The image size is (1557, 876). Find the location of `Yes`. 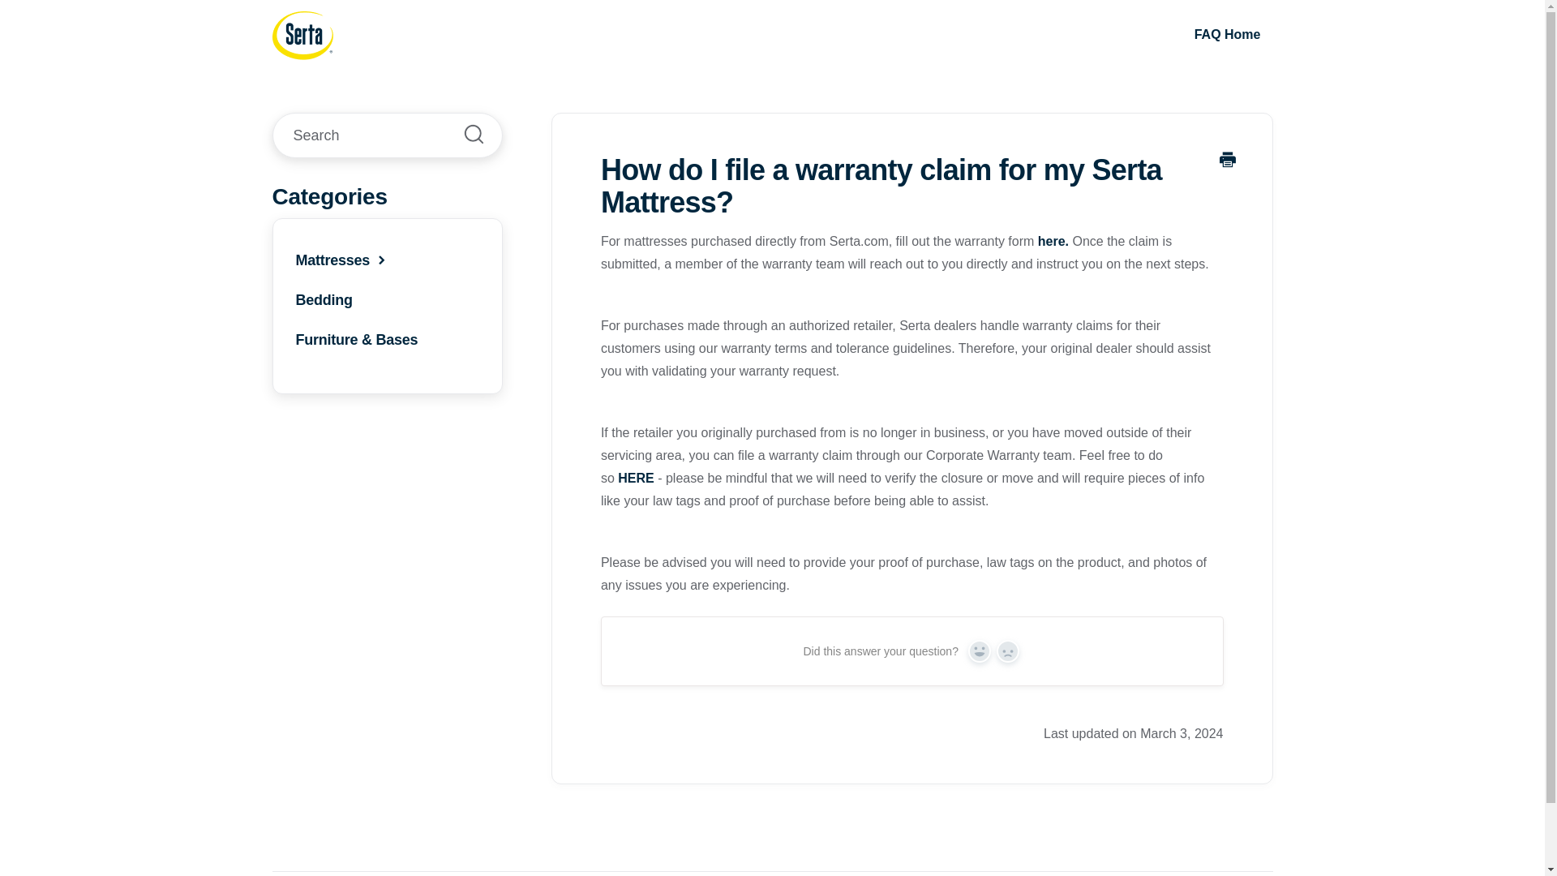

Yes is located at coordinates (980, 651).